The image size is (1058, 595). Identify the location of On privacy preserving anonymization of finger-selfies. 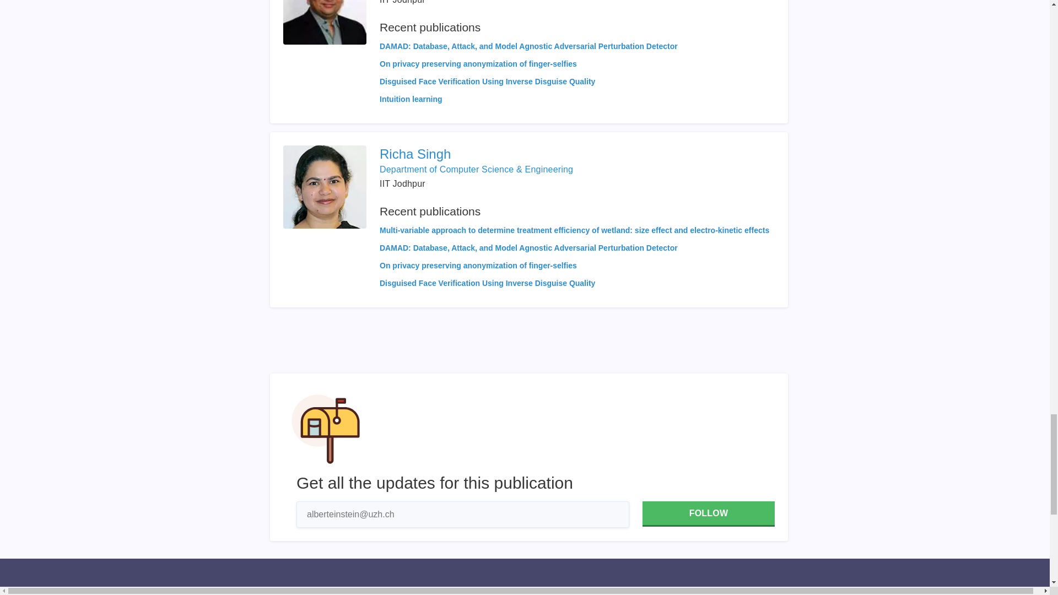
(478, 64).